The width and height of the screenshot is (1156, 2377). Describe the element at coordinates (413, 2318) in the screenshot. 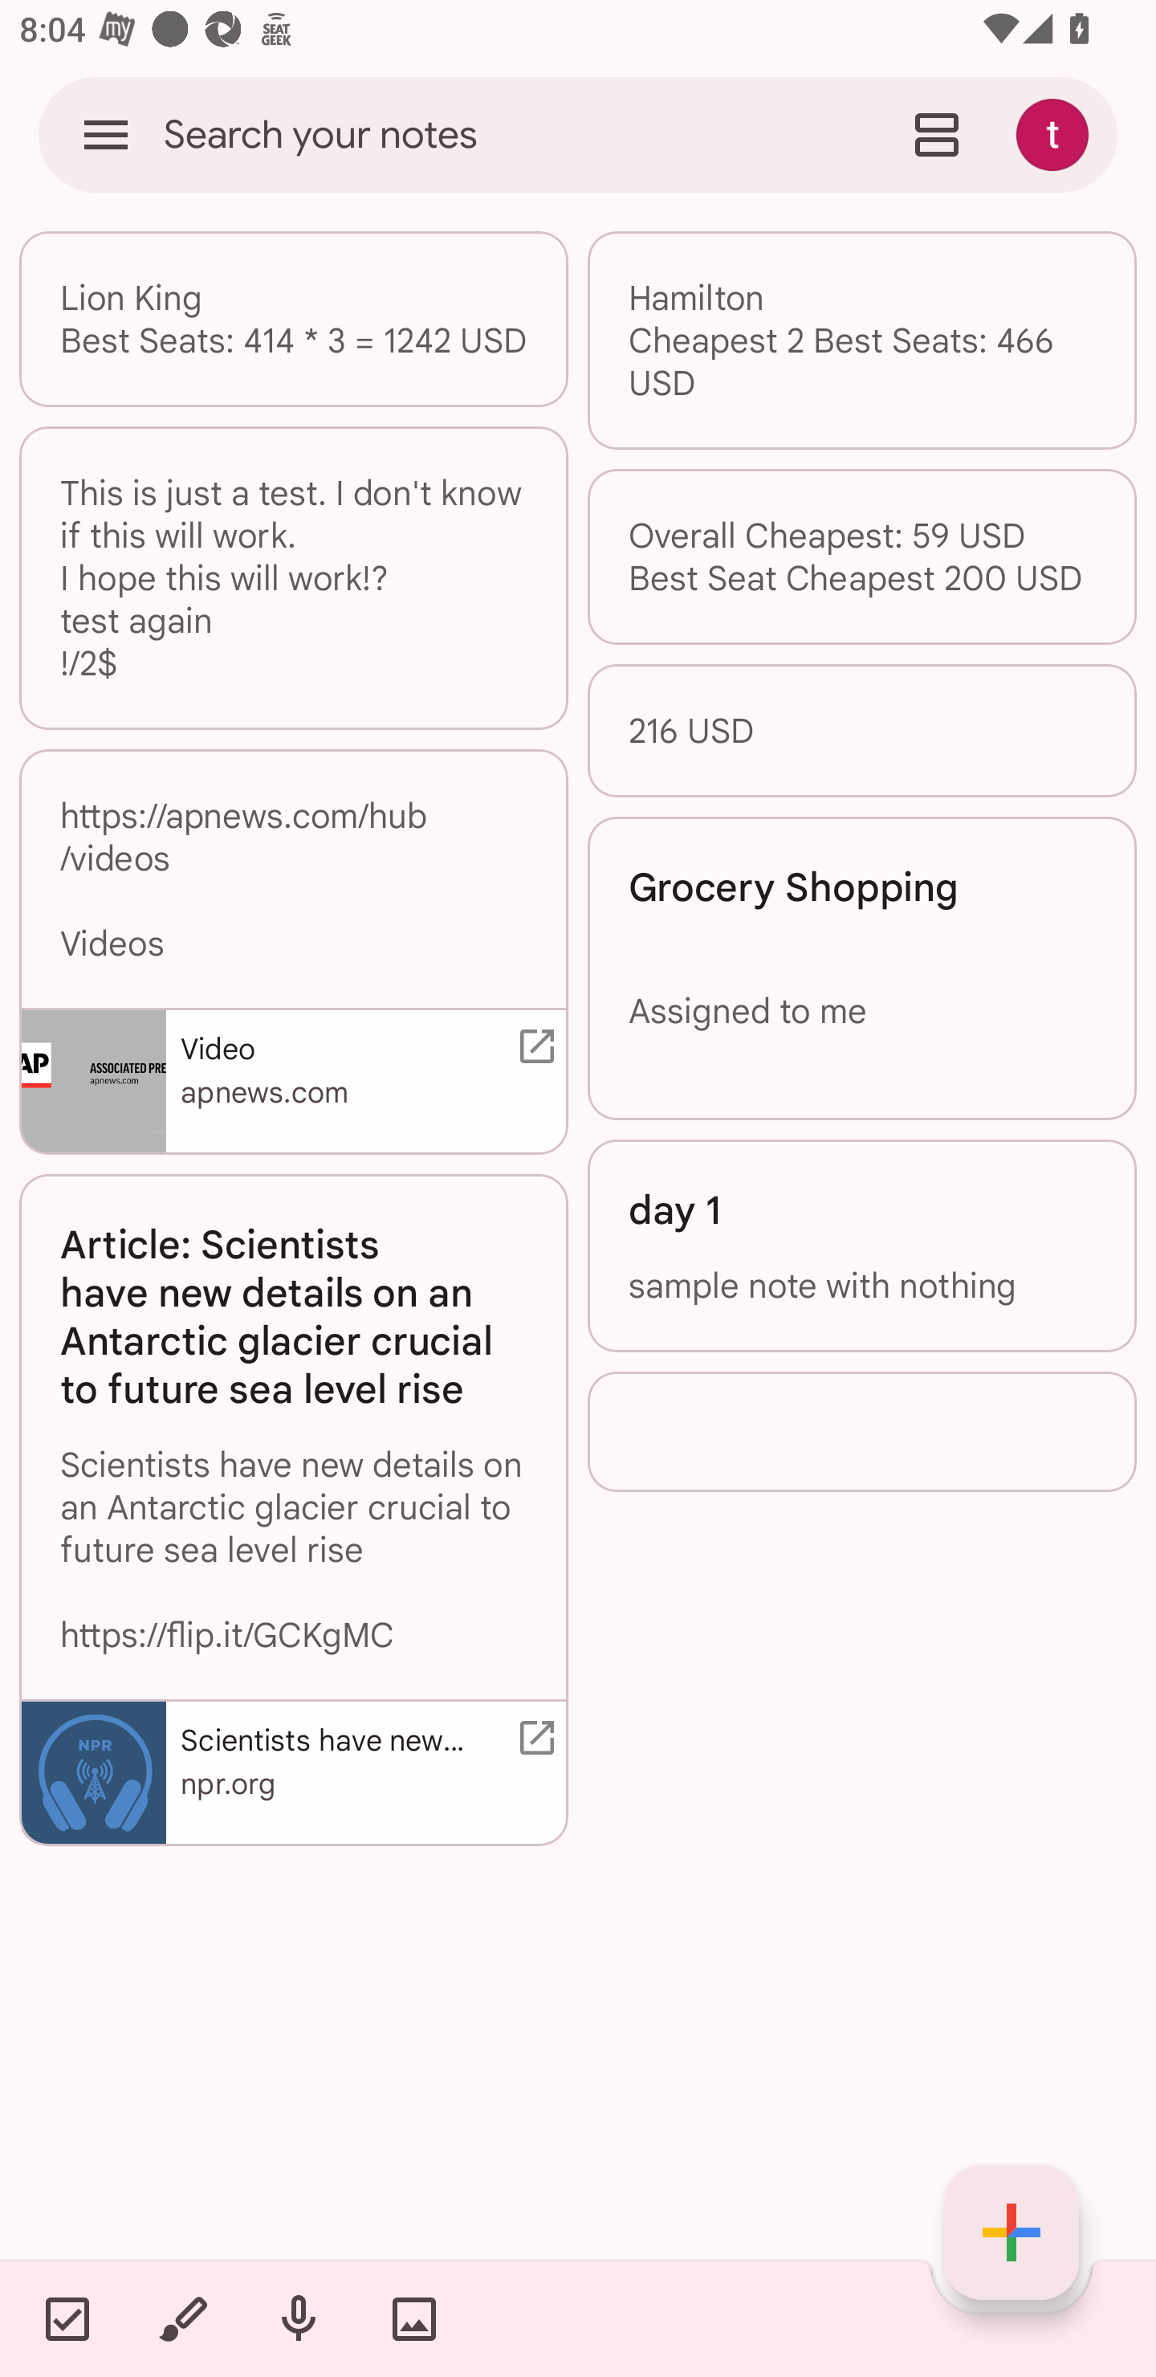

I see `New photo note` at that location.